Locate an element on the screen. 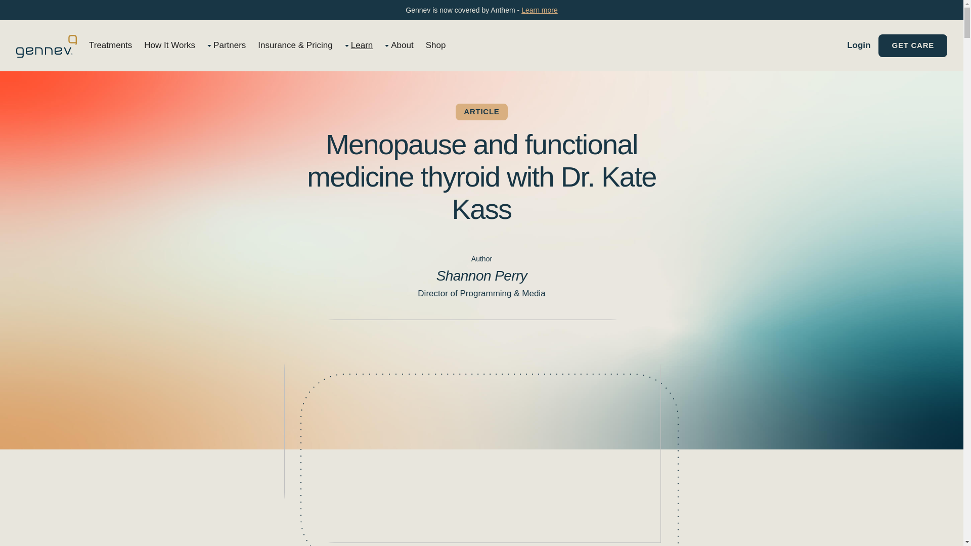 This screenshot has width=971, height=546. How It Works is located at coordinates (169, 45).